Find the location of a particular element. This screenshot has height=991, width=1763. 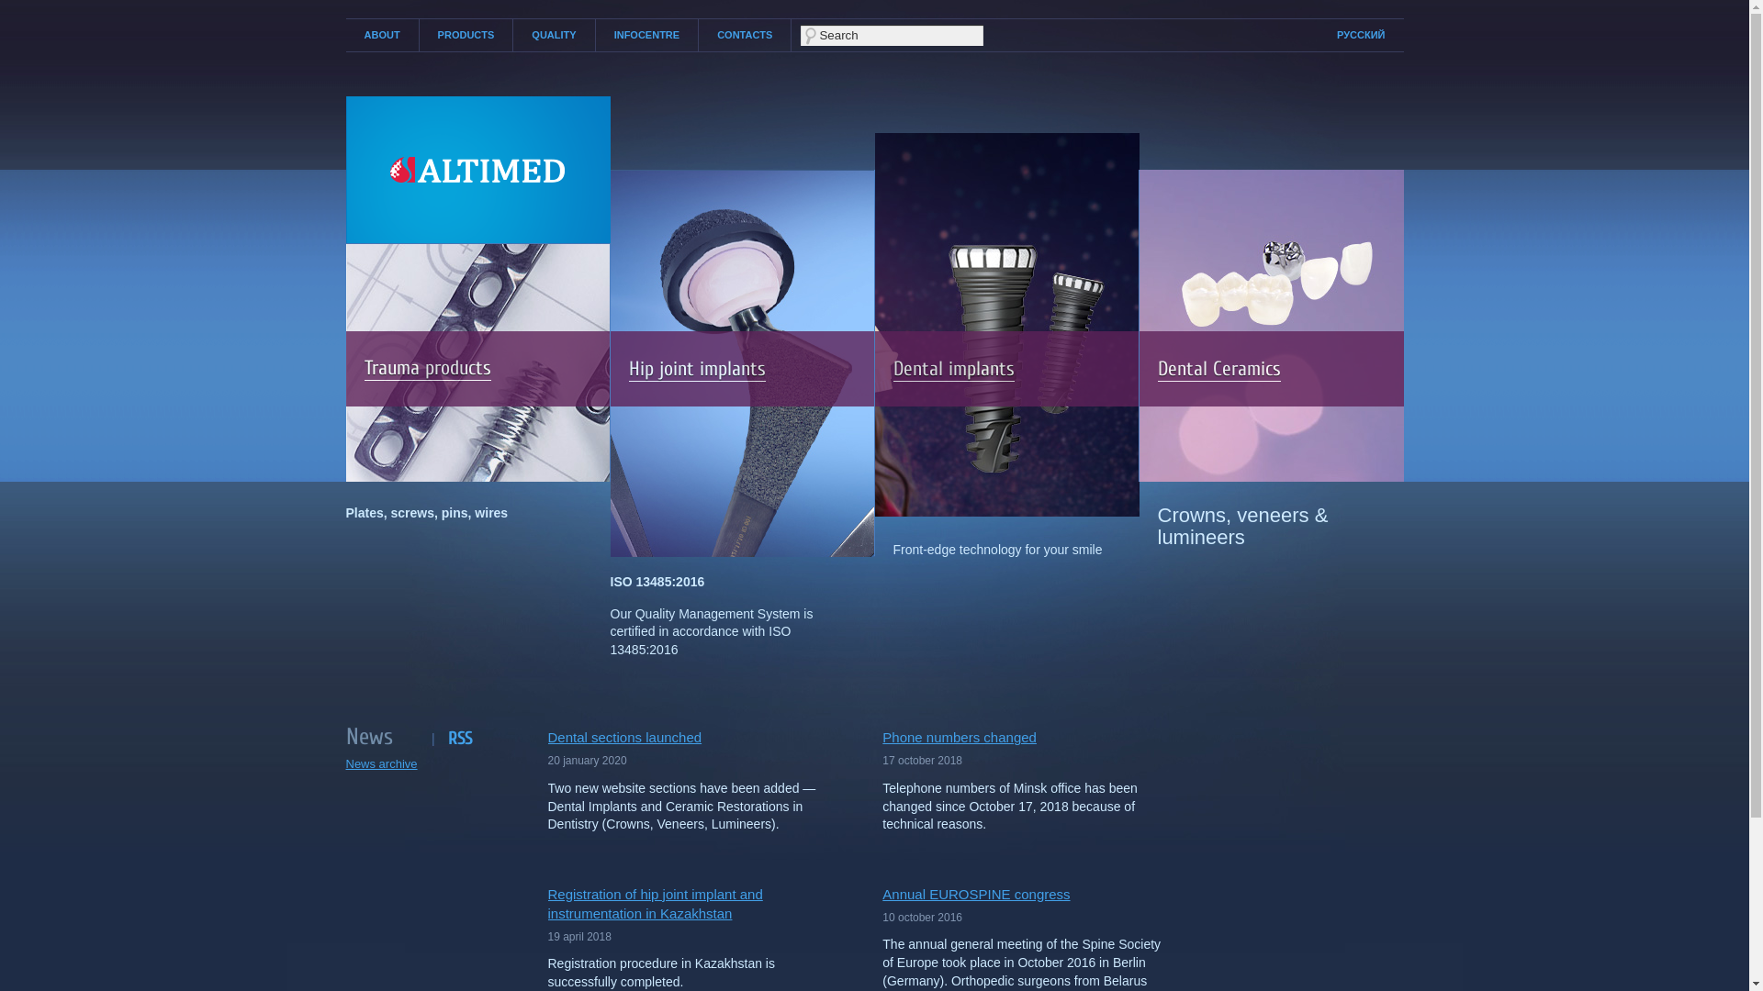

Trauma products is located at coordinates (427, 369).